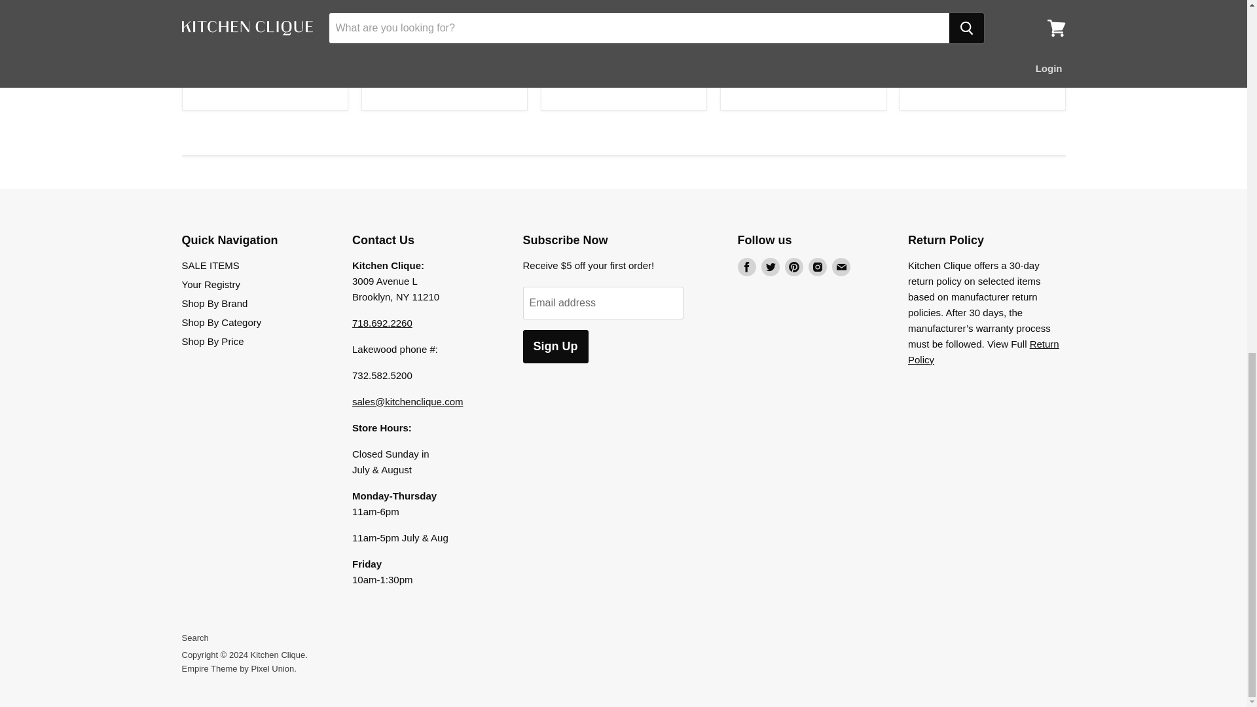 The image size is (1257, 707). I want to click on Instagram, so click(817, 266).